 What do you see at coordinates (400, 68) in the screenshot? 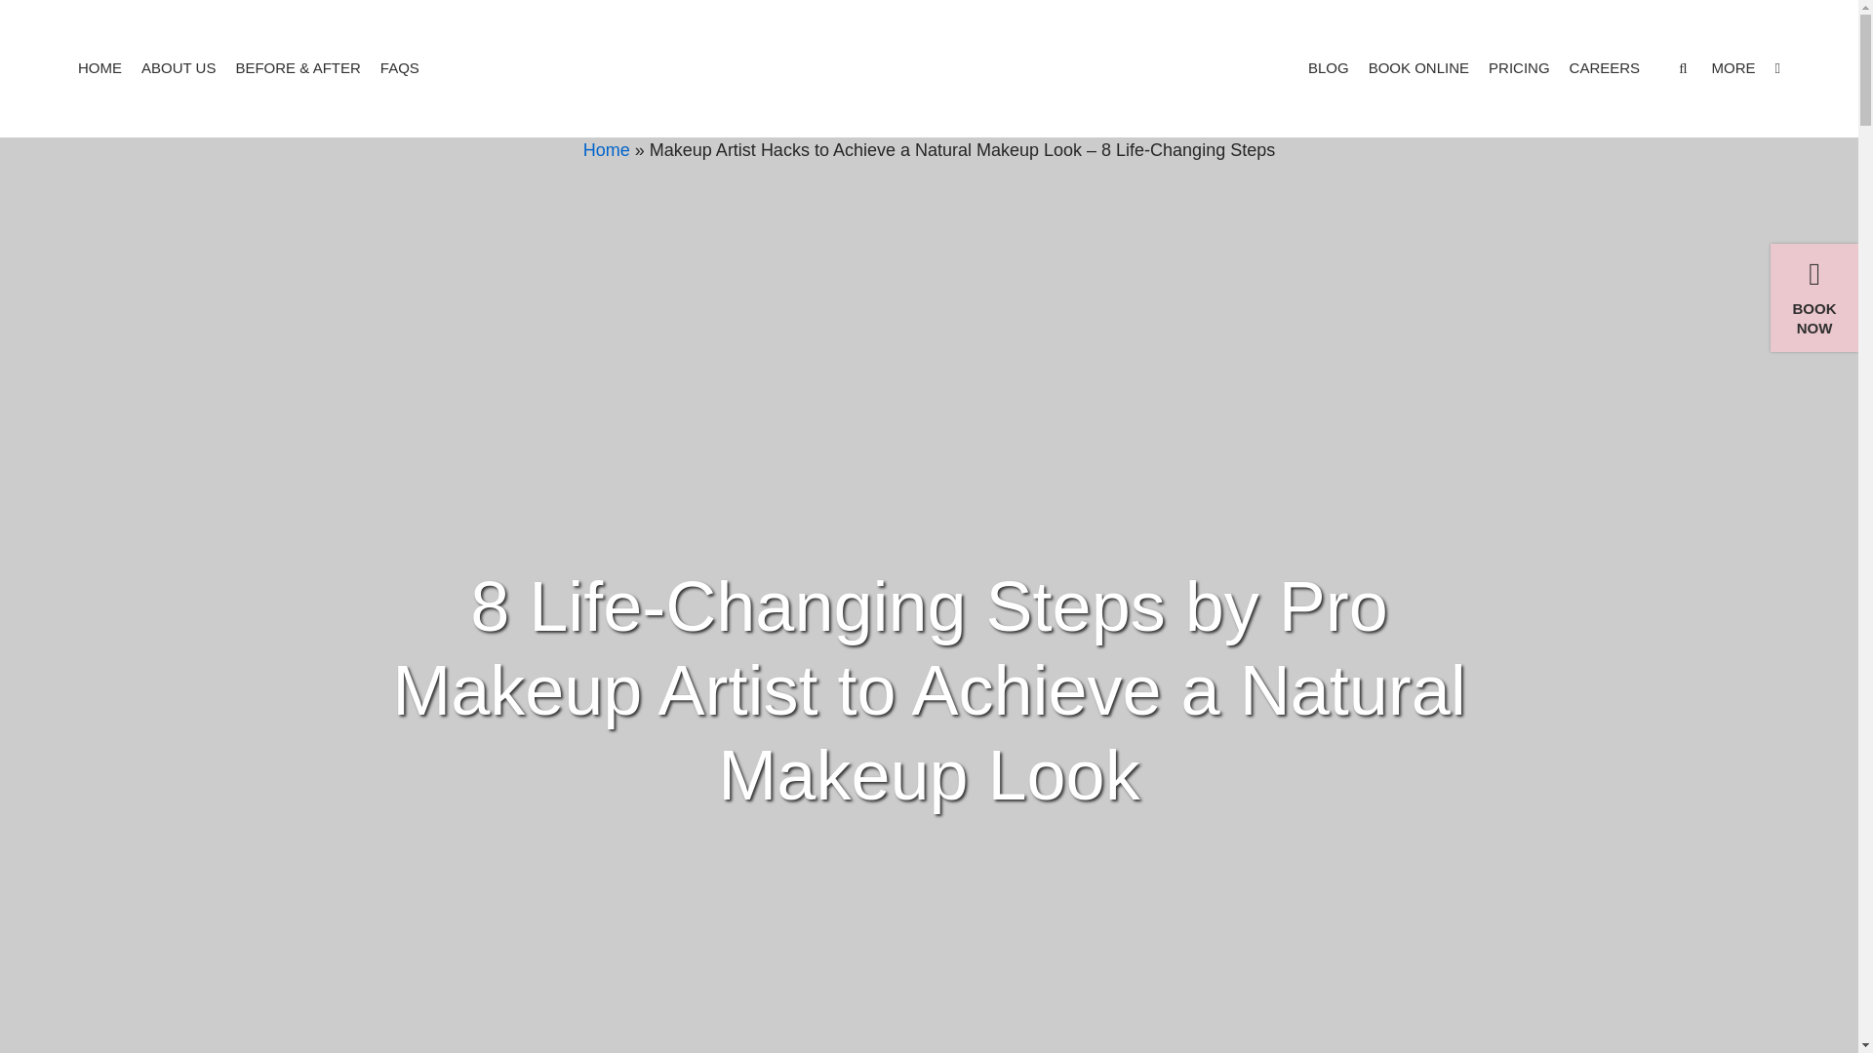
I see `FAQS` at bounding box center [400, 68].